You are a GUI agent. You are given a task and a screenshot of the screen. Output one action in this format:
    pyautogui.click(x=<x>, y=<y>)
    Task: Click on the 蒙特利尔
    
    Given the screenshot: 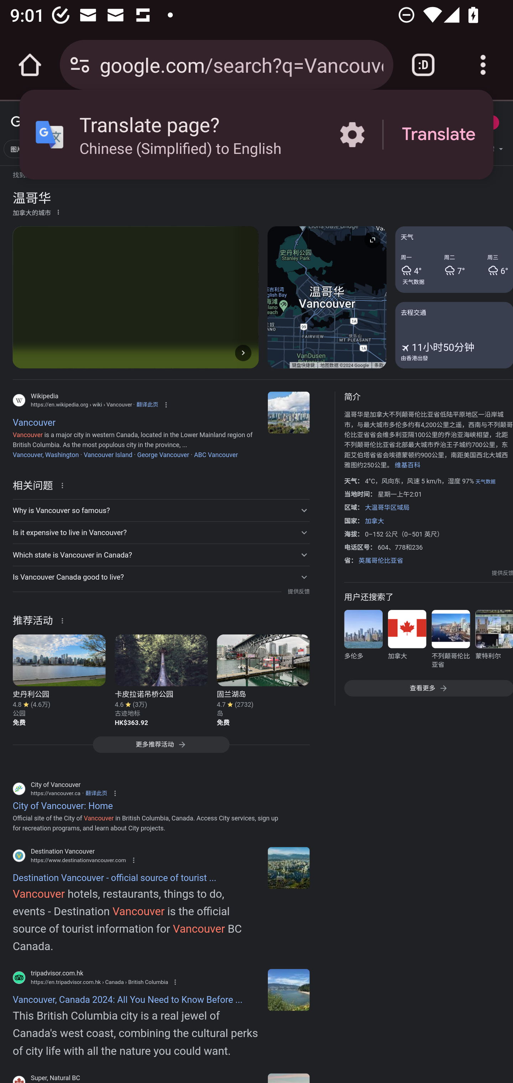 What is the action you would take?
    pyautogui.click(x=494, y=641)
    